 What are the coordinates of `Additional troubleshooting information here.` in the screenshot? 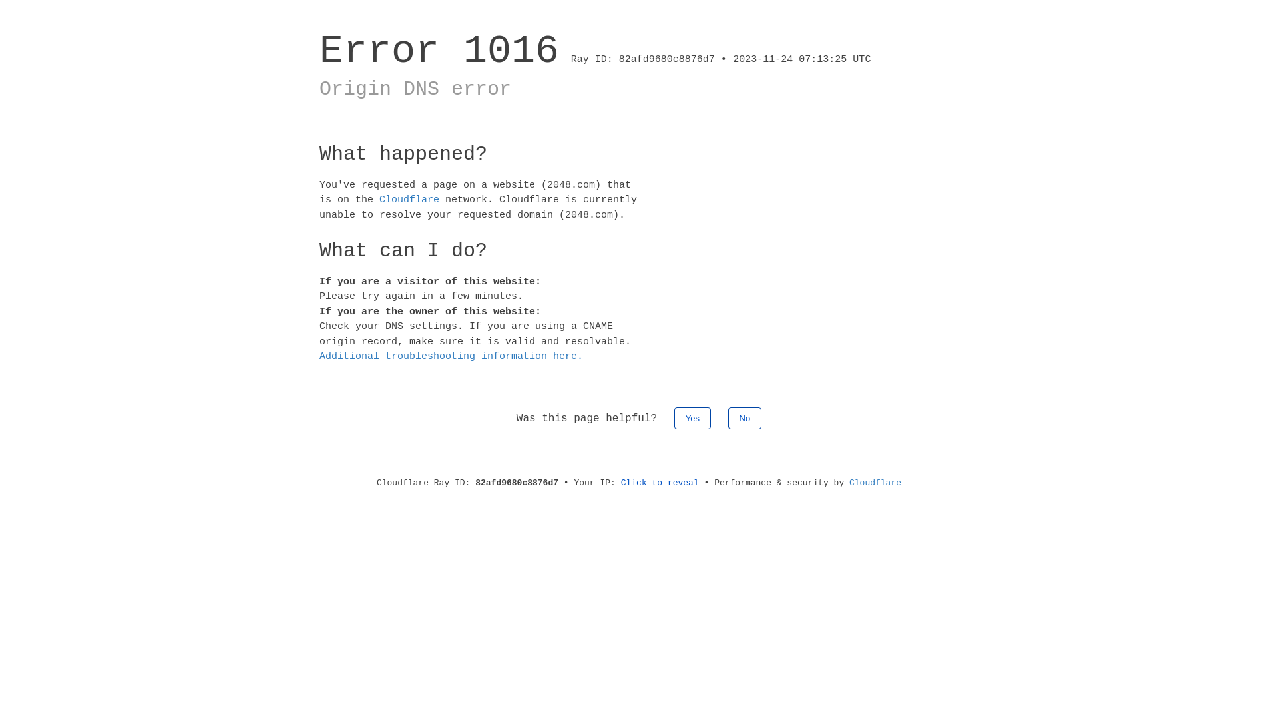 It's located at (451, 357).